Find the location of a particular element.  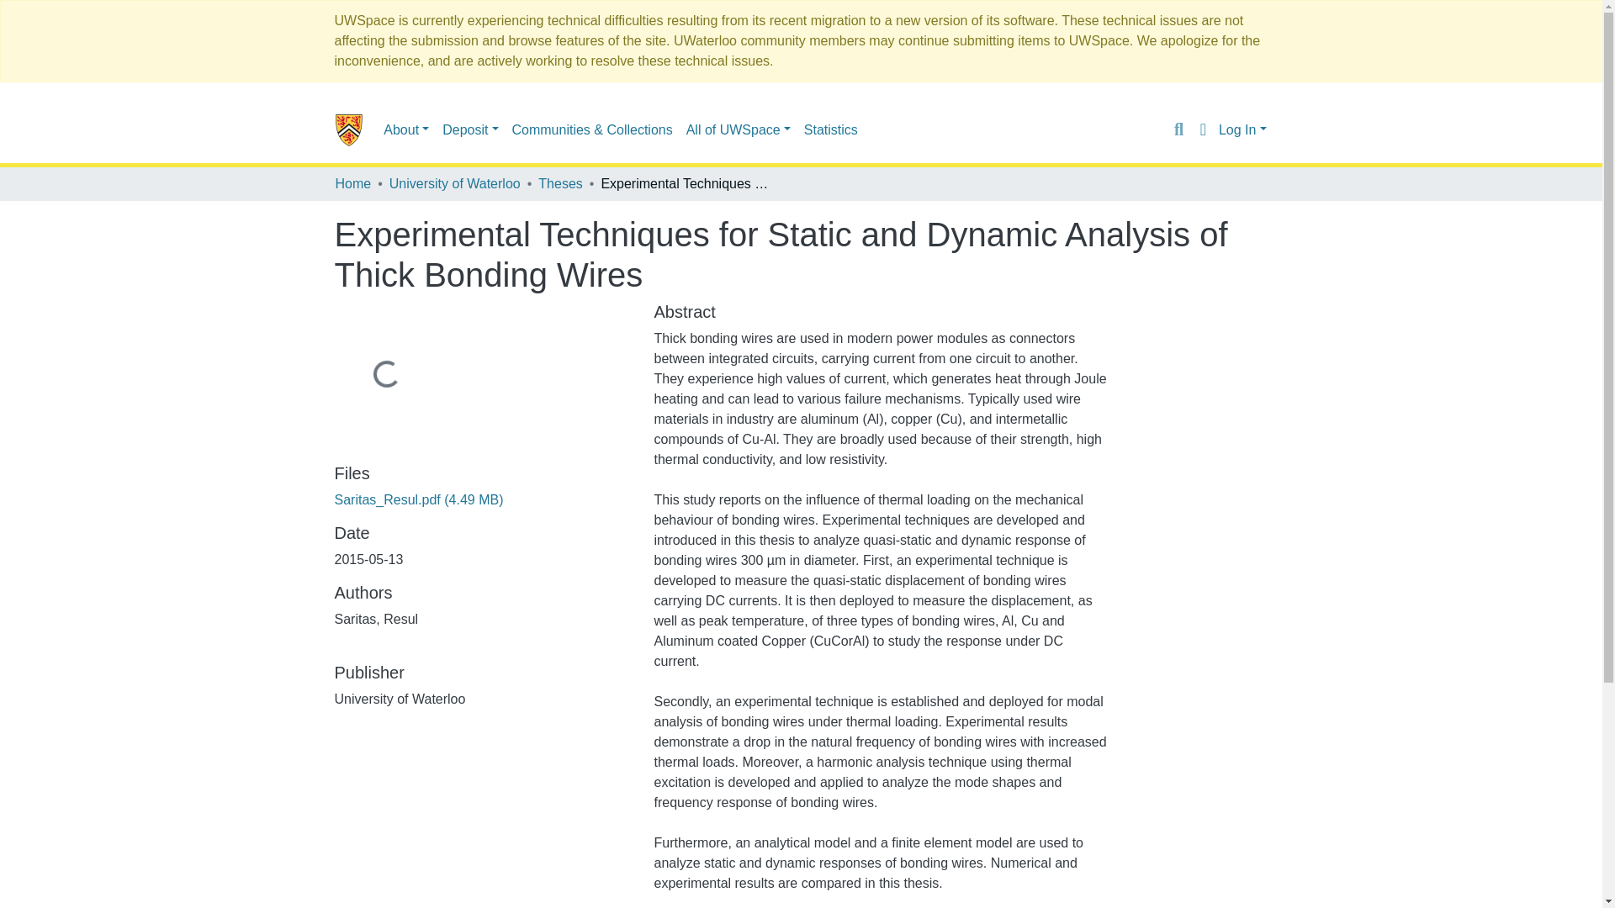

Theses is located at coordinates (559, 184).